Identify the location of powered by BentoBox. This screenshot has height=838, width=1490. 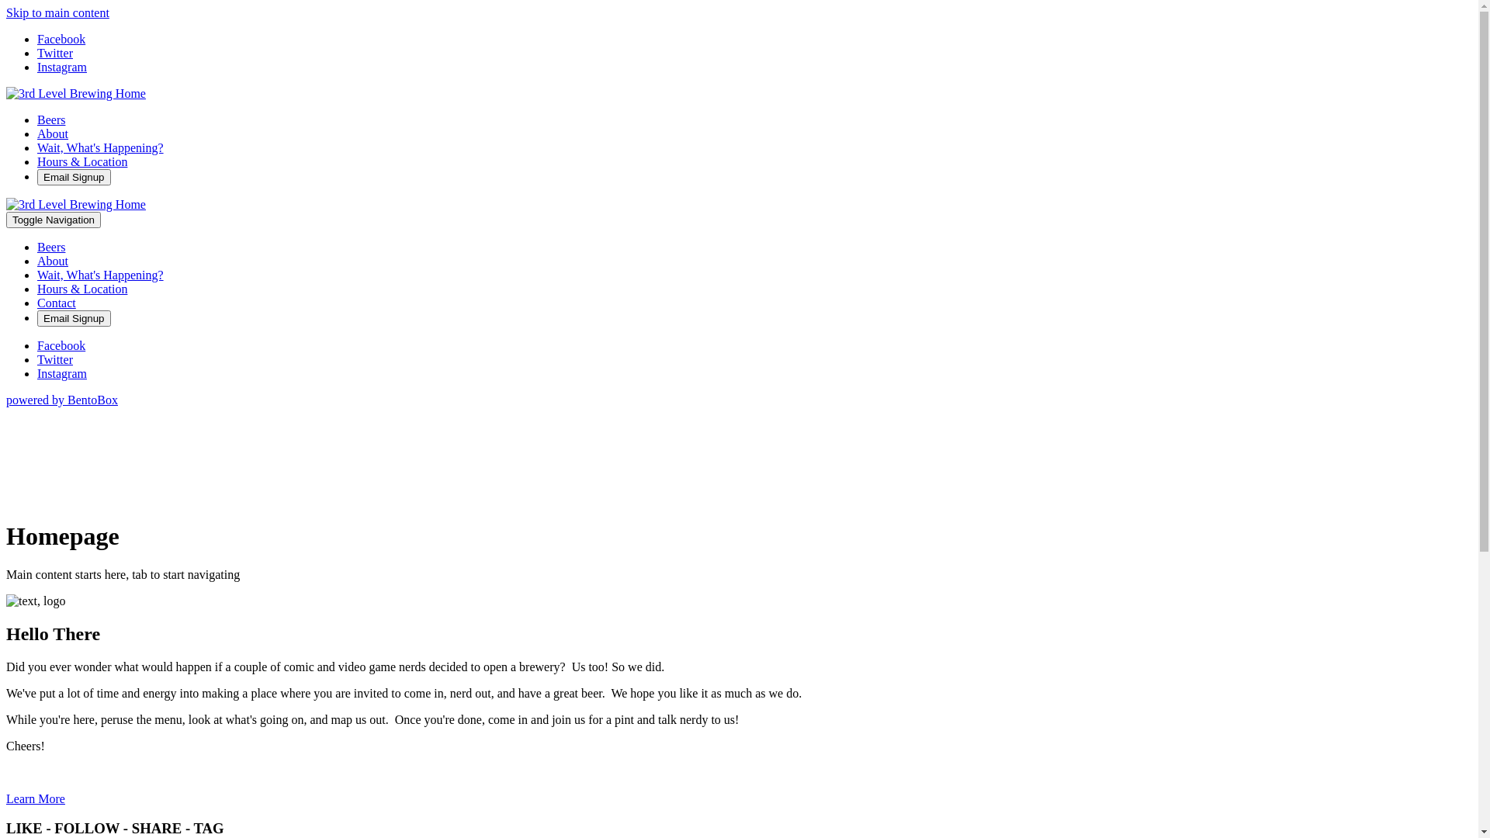
(62, 400).